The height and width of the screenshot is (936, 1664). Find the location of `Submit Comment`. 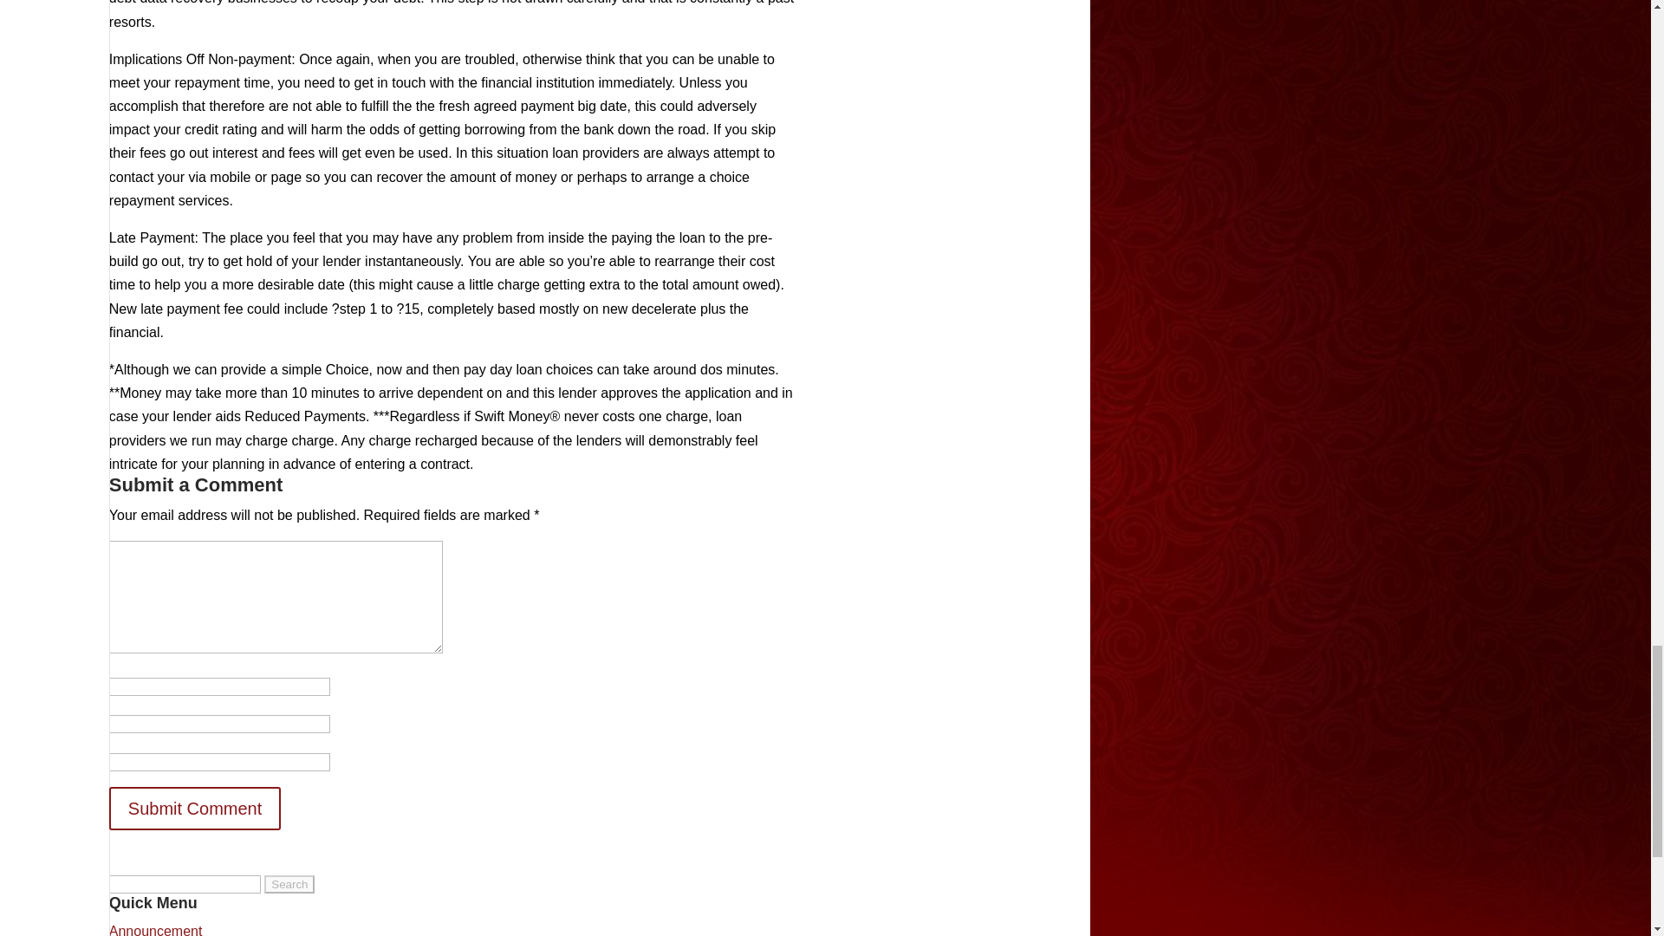

Submit Comment is located at coordinates (195, 808).